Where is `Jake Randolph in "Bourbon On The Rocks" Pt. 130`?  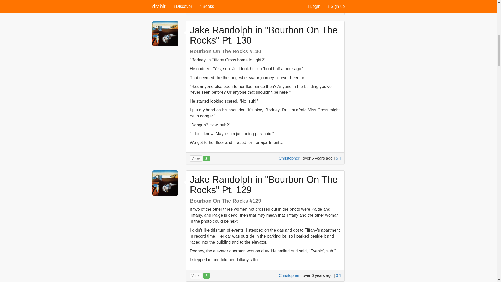 Jake Randolph in "Bourbon On The Rocks" Pt. 130 is located at coordinates (264, 36).